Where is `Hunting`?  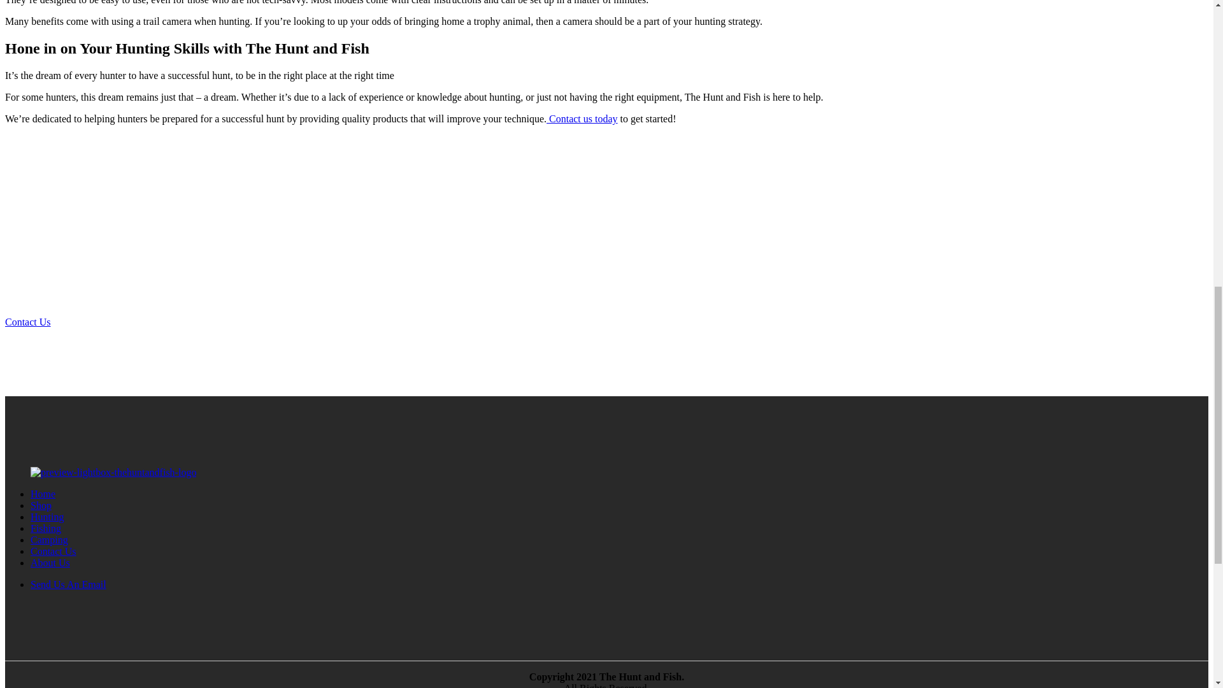
Hunting is located at coordinates (47, 517).